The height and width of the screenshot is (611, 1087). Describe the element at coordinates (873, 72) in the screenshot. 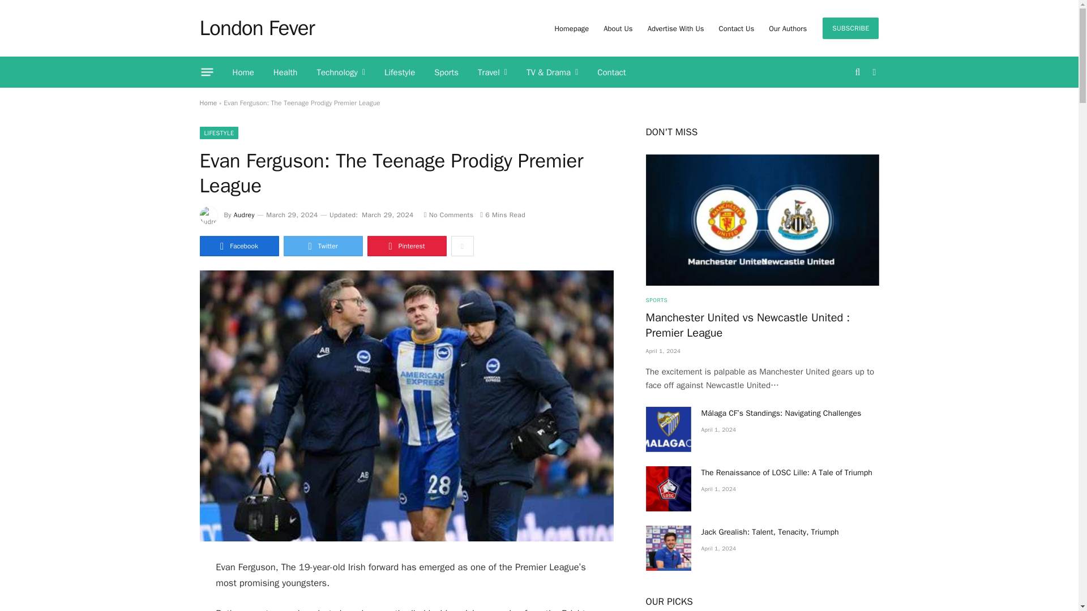

I see `Switch to Dark Design - easier on eyes.` at that location.